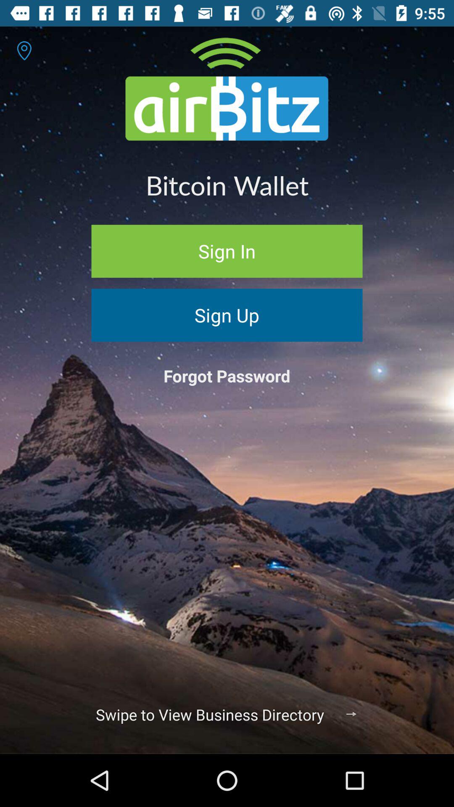 The width and height of the screenshot is (454, 807). I want to click on launch the item at the top left corner, so click(24, 50).